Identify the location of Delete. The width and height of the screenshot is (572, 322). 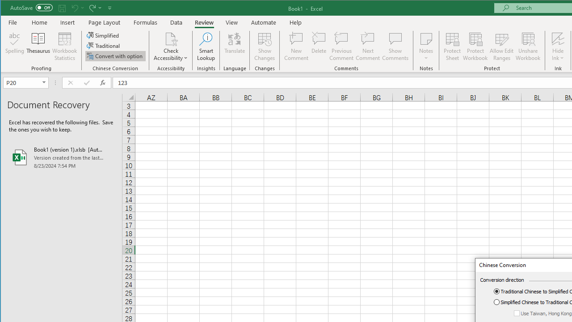
(319, 47).